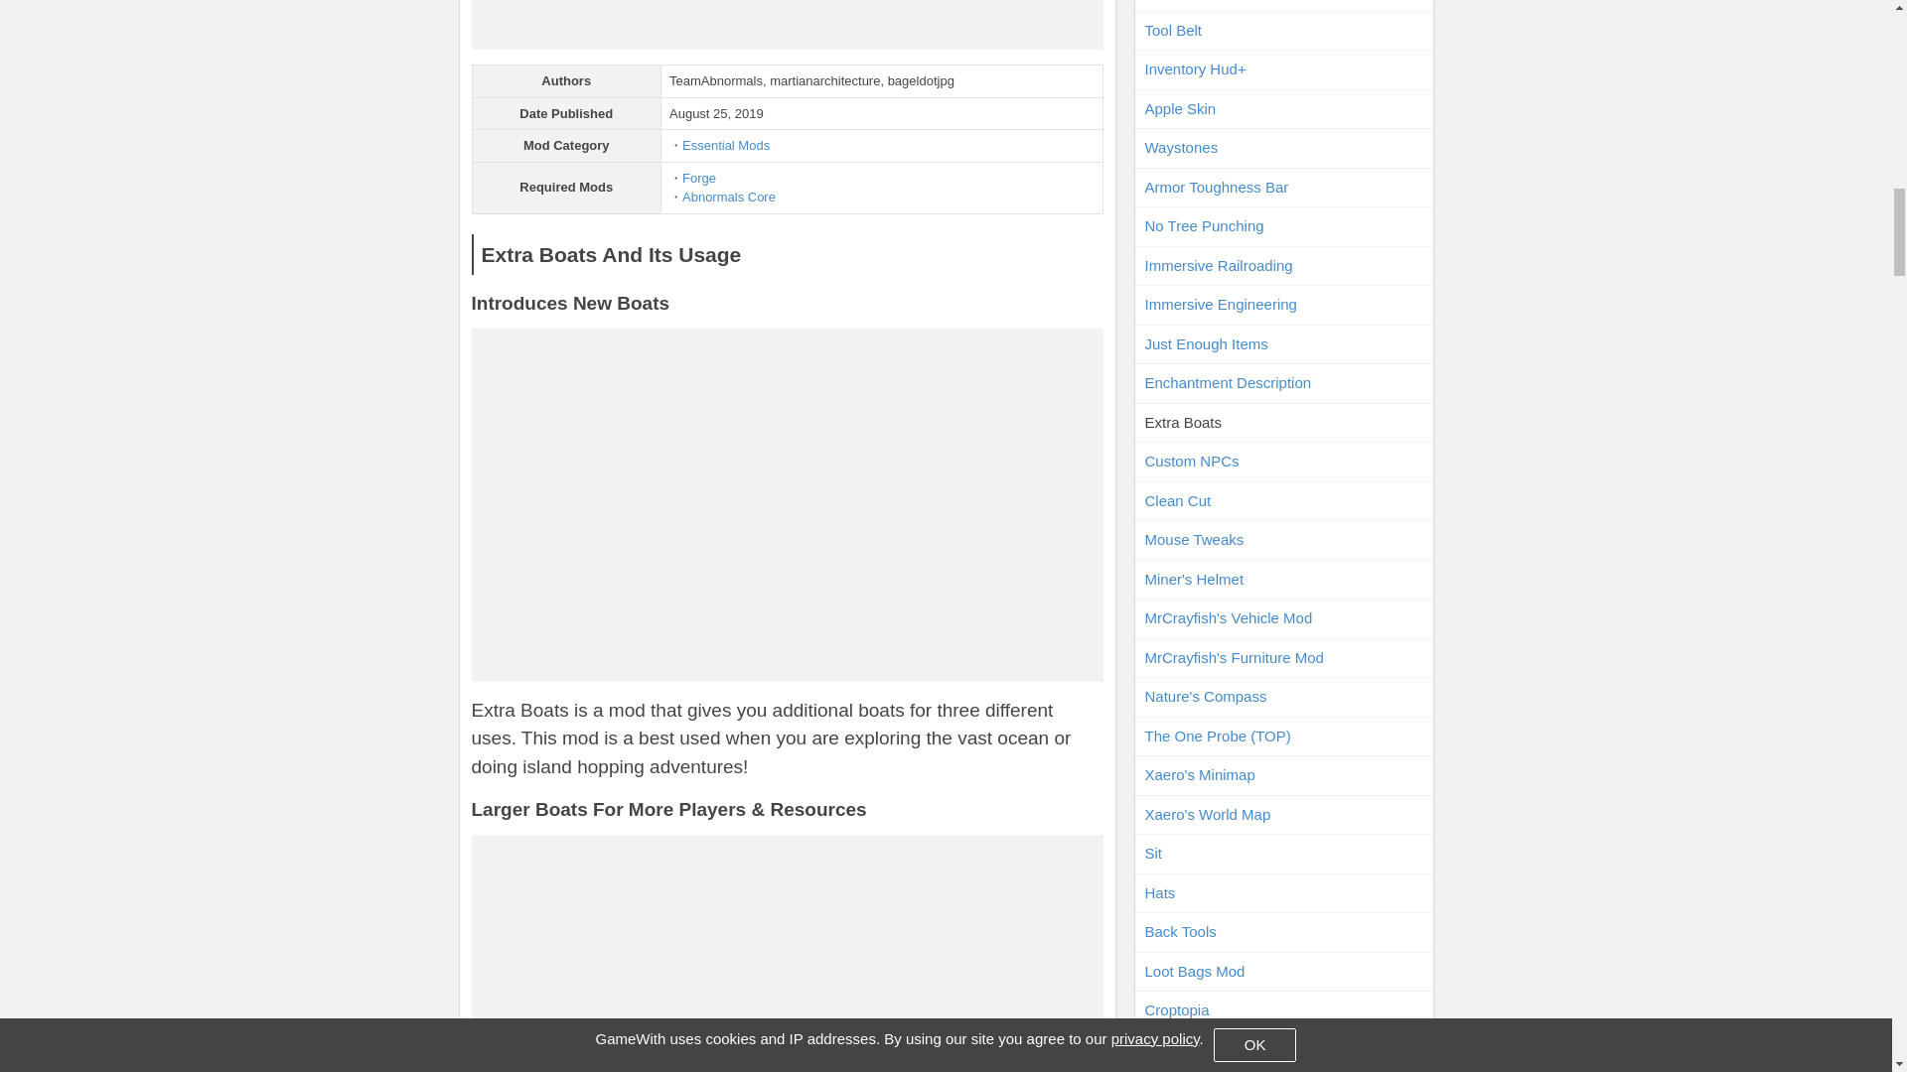 This screenshot has width=1907, height=1072. Describe the element at coordinates (729, 197) in the screenshot. I see `Abnormals Core` at that location.